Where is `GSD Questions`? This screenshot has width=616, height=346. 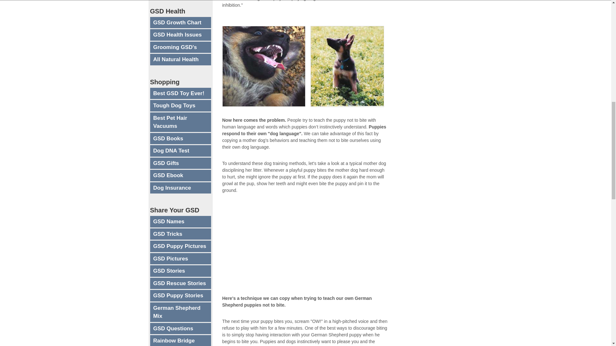
GSD Questions is located at coordinates (181, 329).